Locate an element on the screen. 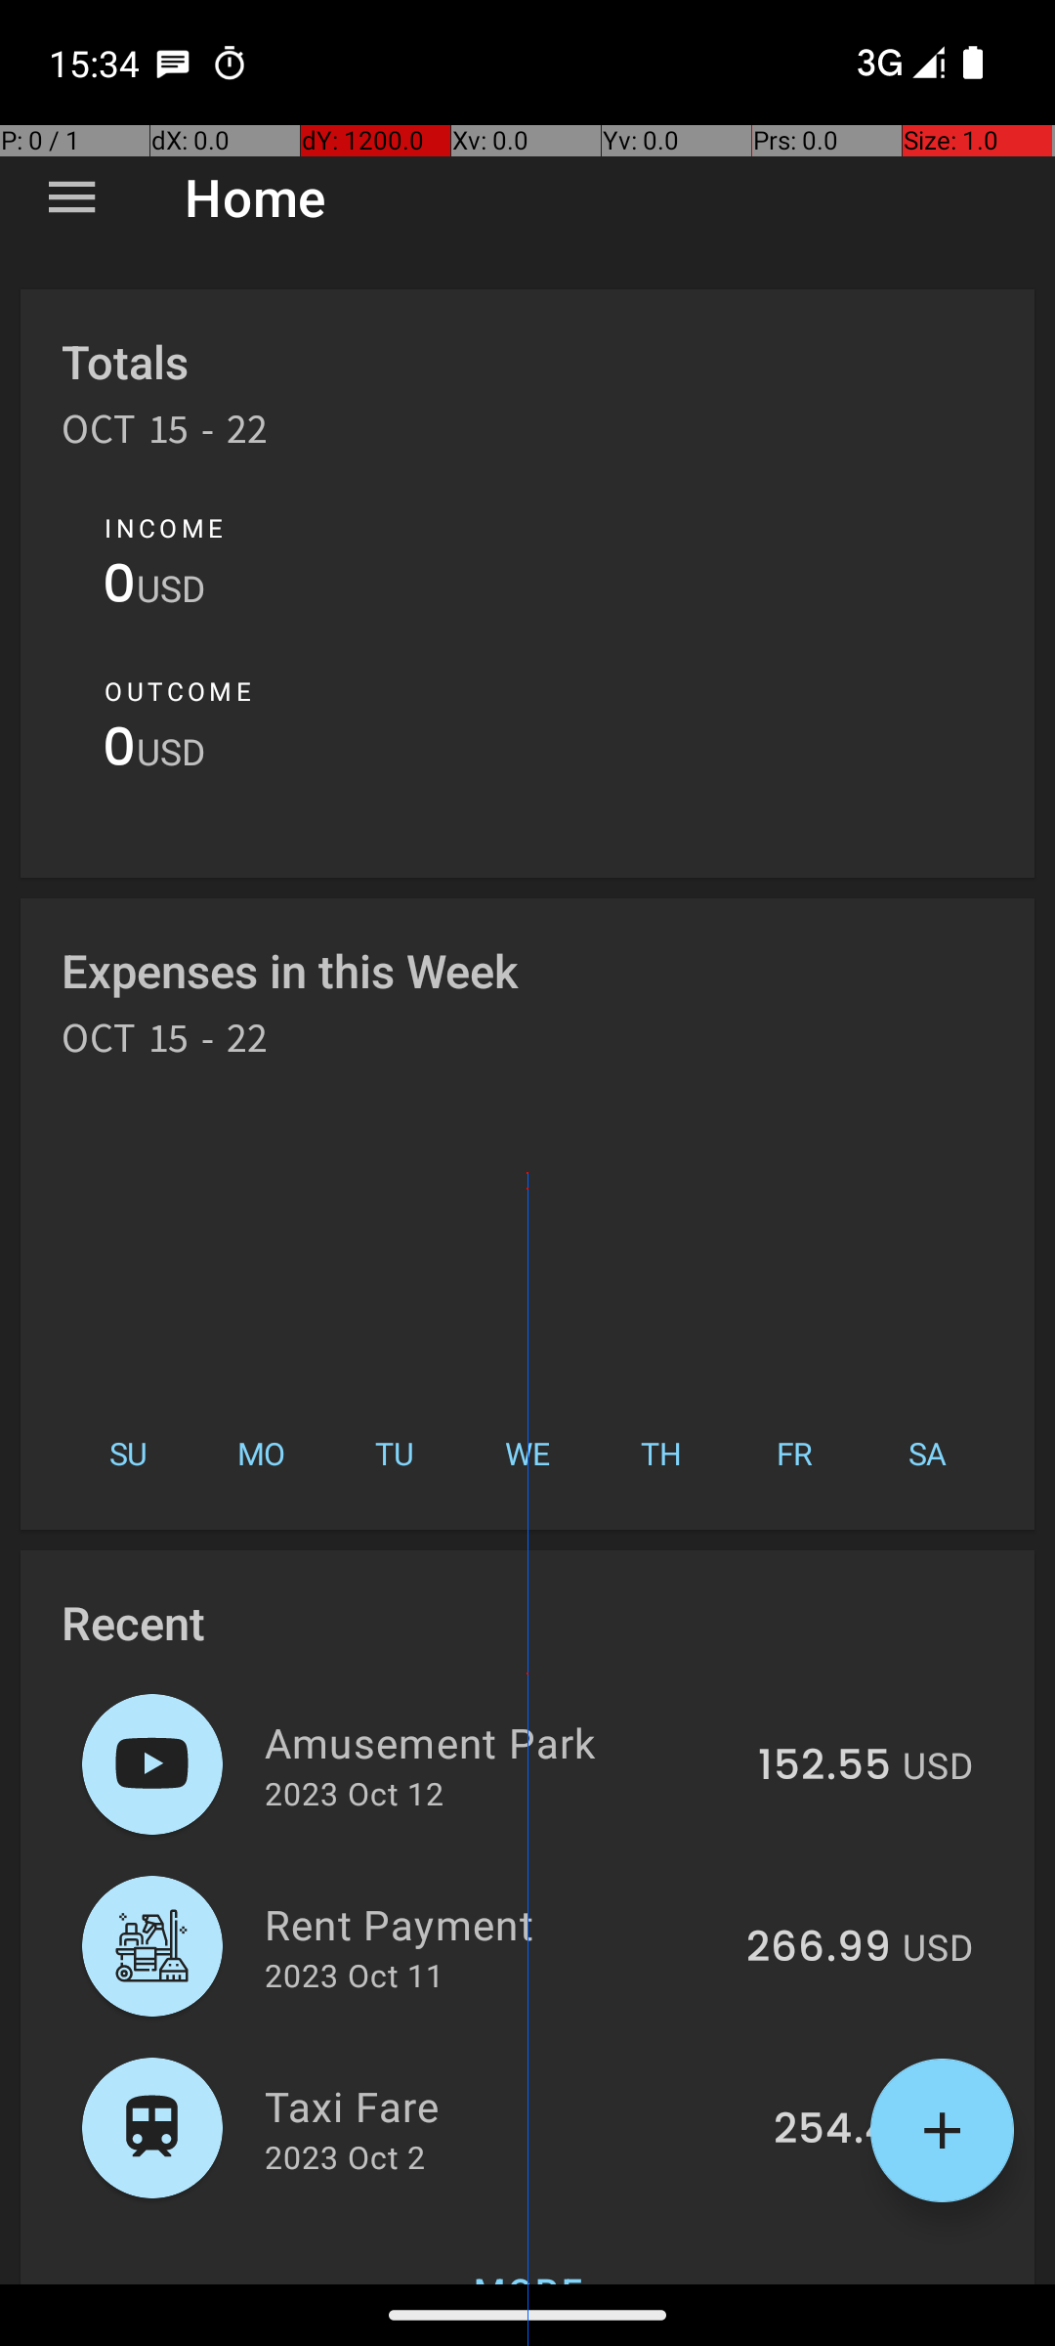 The height and width of the screenshot is (2346, 1055). Taxi Fare is located at coordinates (508, 2106).